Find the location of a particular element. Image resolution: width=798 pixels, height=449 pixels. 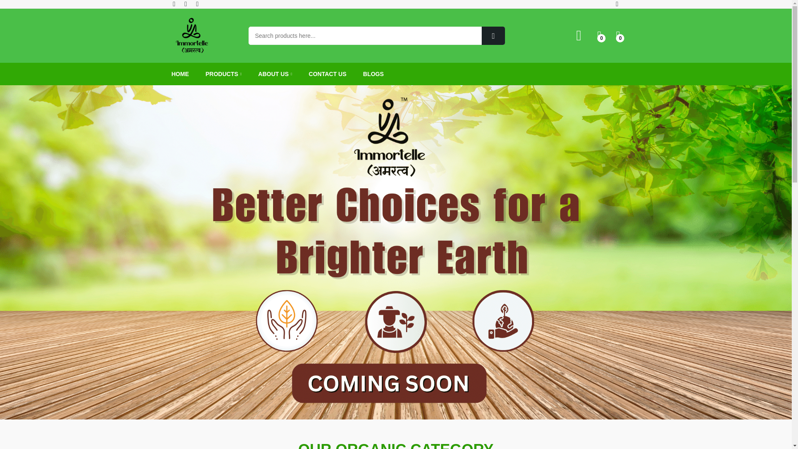

PRODUCTS is located at coordinates (223, 74).